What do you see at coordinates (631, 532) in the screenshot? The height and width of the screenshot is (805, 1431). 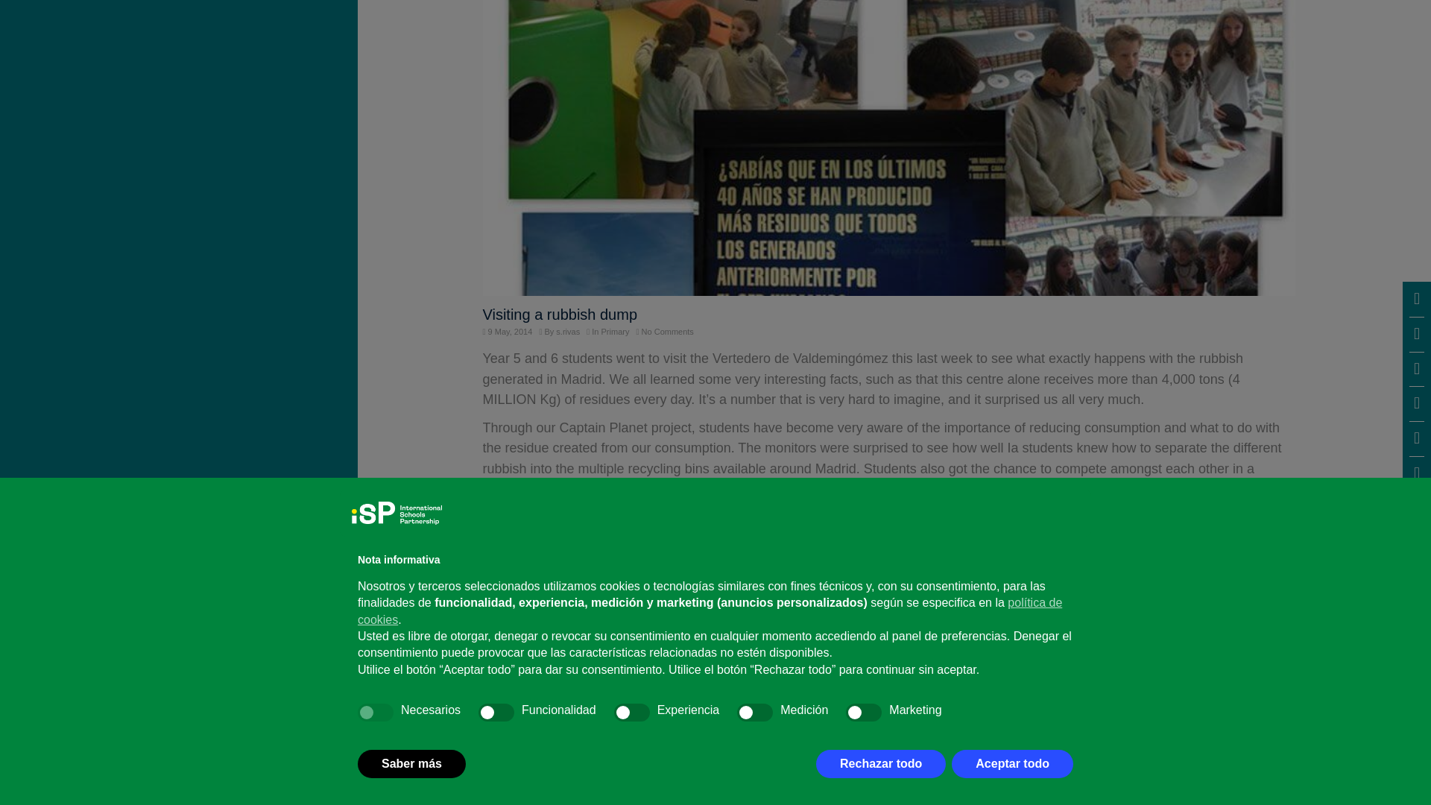 I see `false` at bounding box center [631, 532].